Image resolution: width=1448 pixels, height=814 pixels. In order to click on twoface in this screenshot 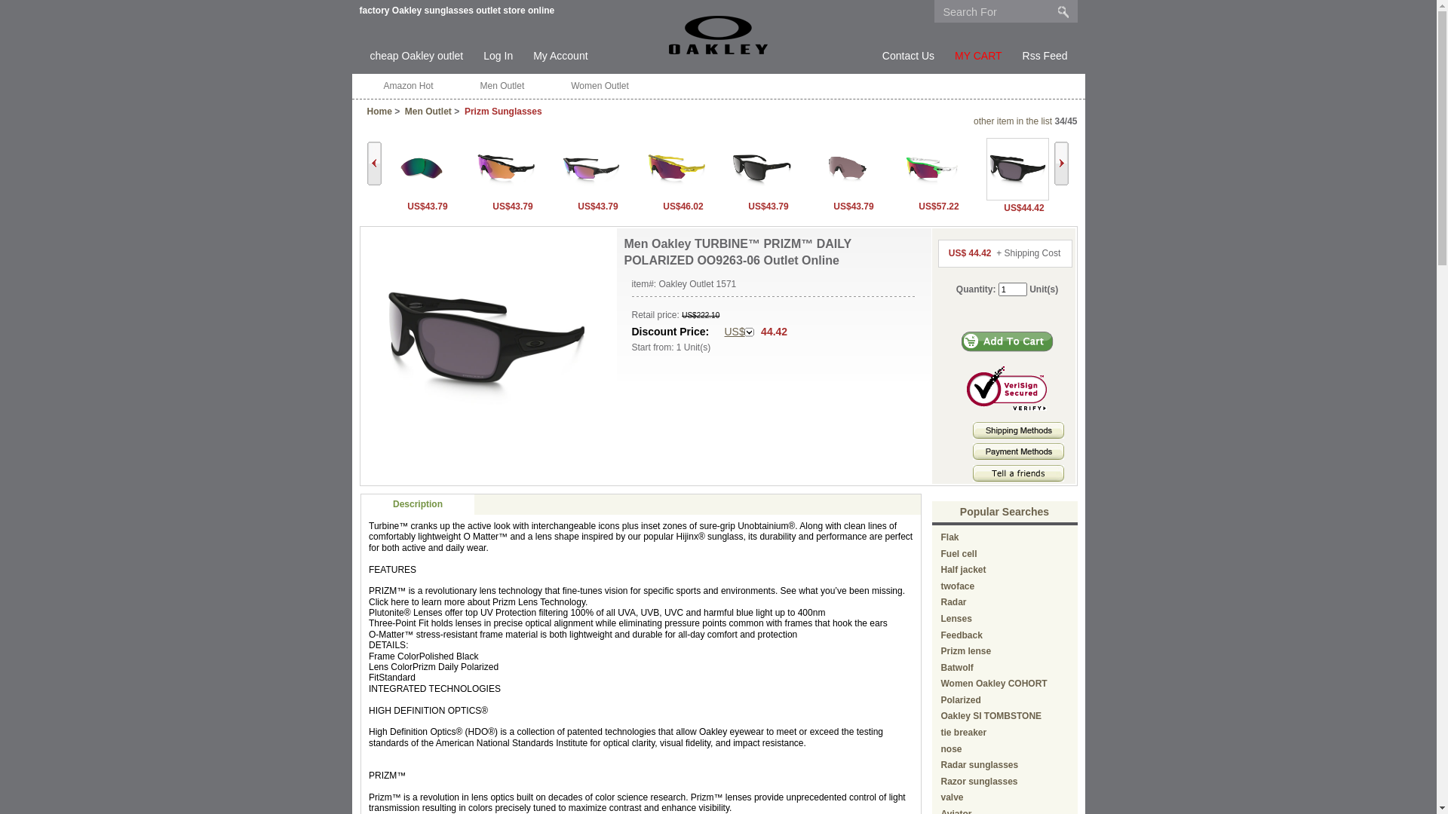, I will do `click(958, 586)`.